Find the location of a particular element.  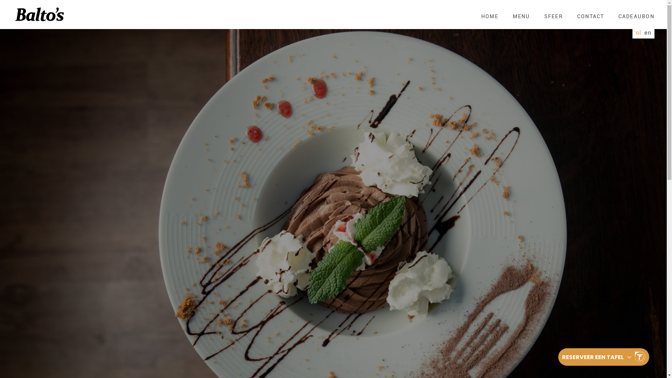

en is located at coordinates (647, 33).